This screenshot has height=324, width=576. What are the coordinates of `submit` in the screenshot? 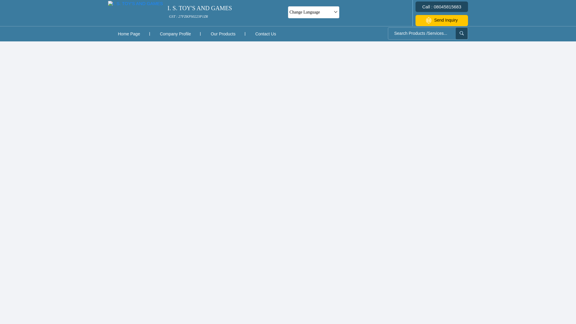 It's located at (461, 33).